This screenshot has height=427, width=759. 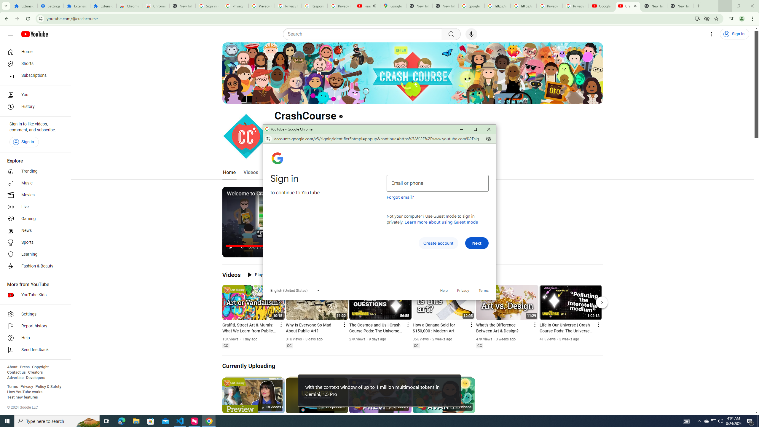 What do you see at coordinates (34, 266) in the screenshot?
I see `Fashion & Beauty` at bounding box center [34, 266].